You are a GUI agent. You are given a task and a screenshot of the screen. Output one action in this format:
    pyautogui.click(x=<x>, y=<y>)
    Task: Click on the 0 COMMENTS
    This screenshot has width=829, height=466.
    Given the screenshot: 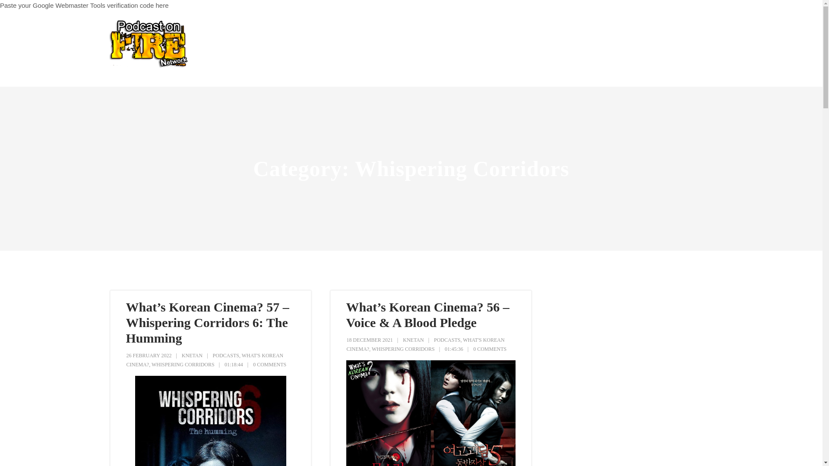 What is the action you would take?
    pyautogui.click(x=490, y=349)
    